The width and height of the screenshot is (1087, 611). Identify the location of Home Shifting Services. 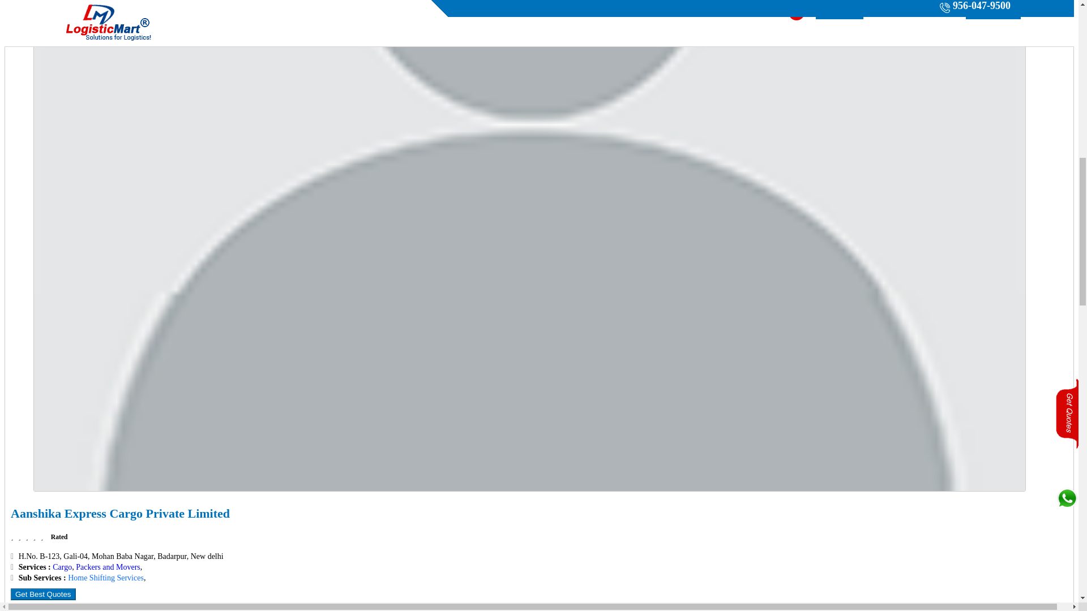
(105, 578).